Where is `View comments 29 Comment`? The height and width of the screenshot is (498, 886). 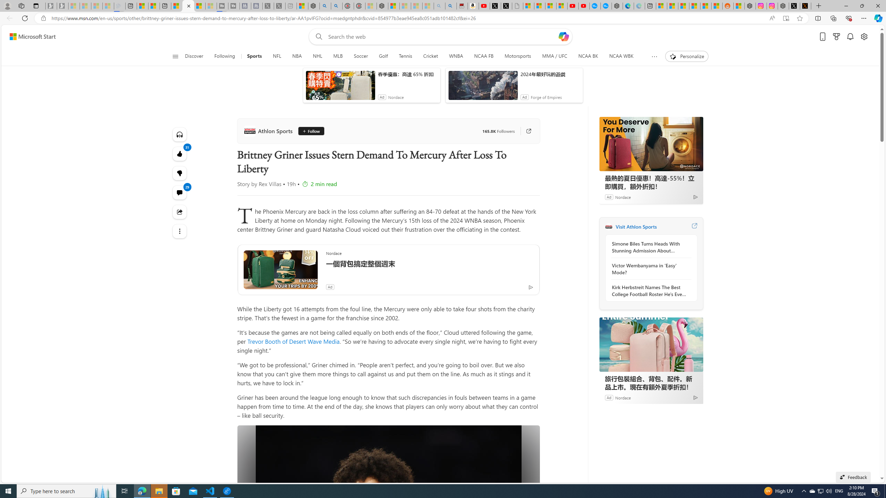 View comments 29 Comment is located at coordinates (180, 193).